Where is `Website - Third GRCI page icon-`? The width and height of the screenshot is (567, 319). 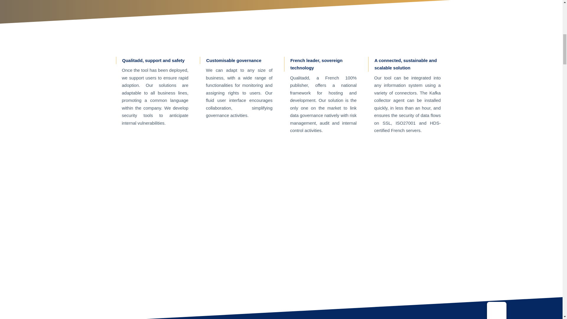
Website - Third GRCI page icon- is located at coordinates (298, 40).